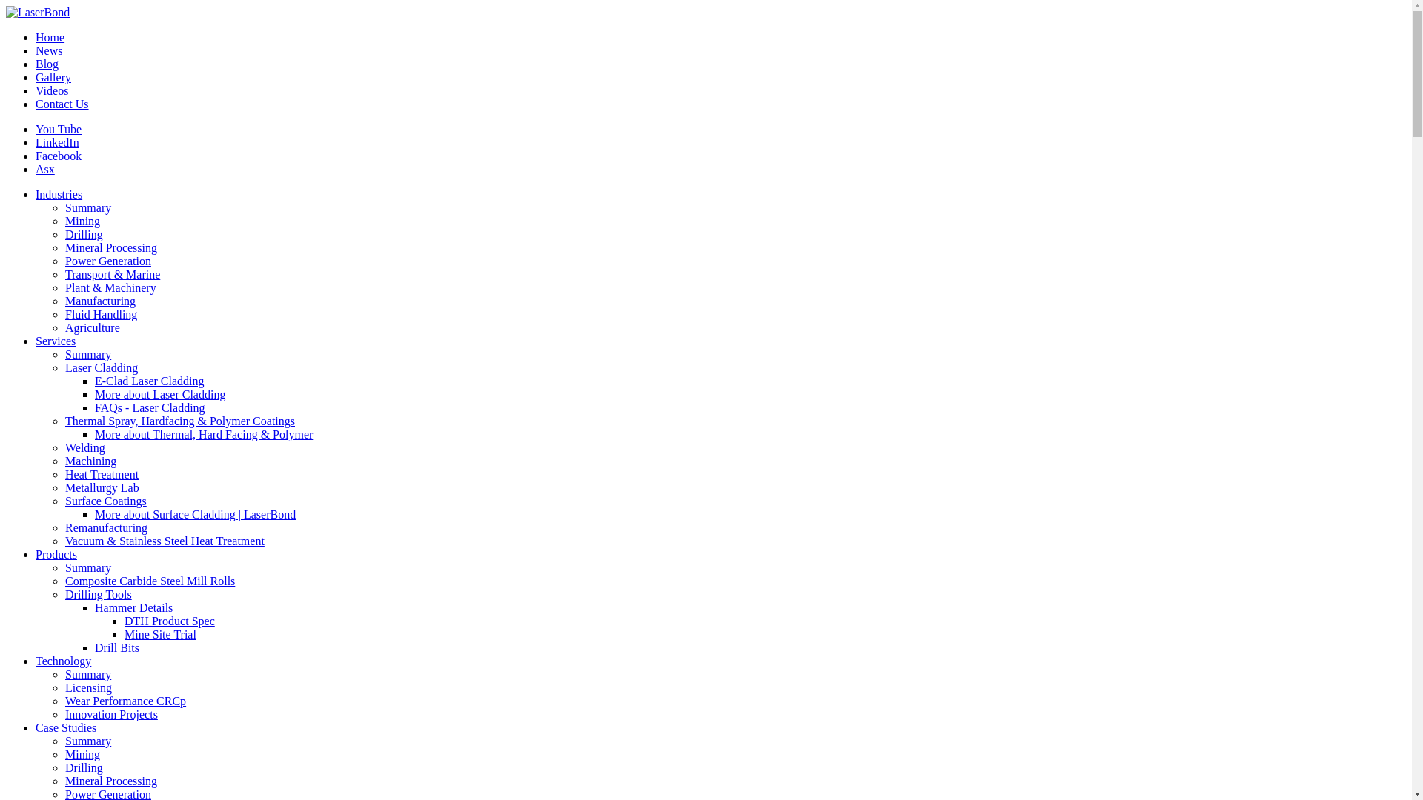 This screenshot has height=800, width=1423. What do you see at coordinates (111, 287) in the screenshot?
I see `Plant & Machinery` at bounding box center [111, 287].